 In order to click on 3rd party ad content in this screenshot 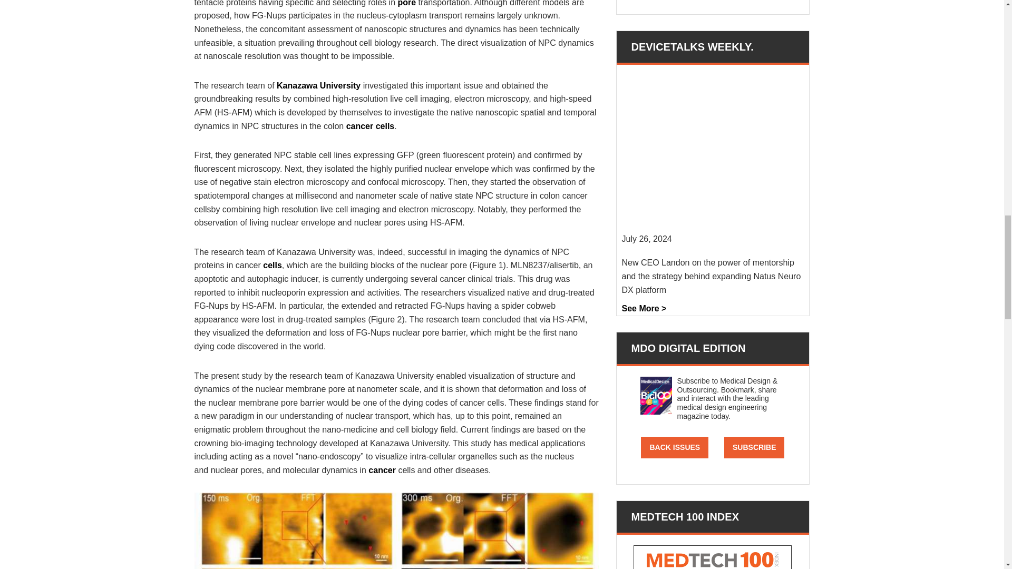, I will do `click(712, 2)`.